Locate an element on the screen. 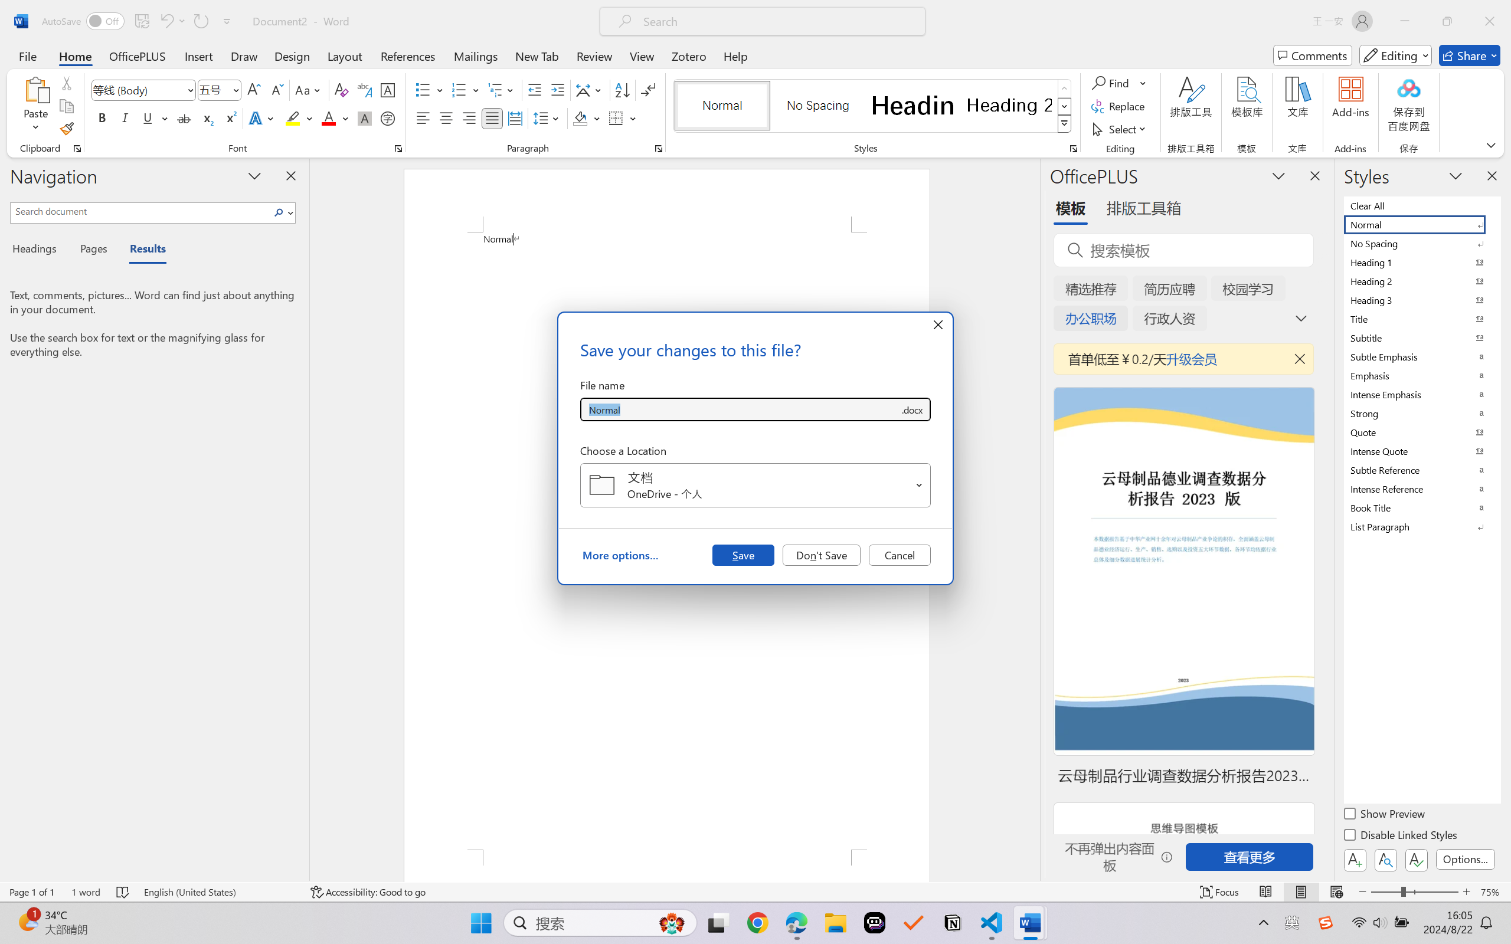 The image size is (1511, 944). File name is located at coordinates (740, 409).